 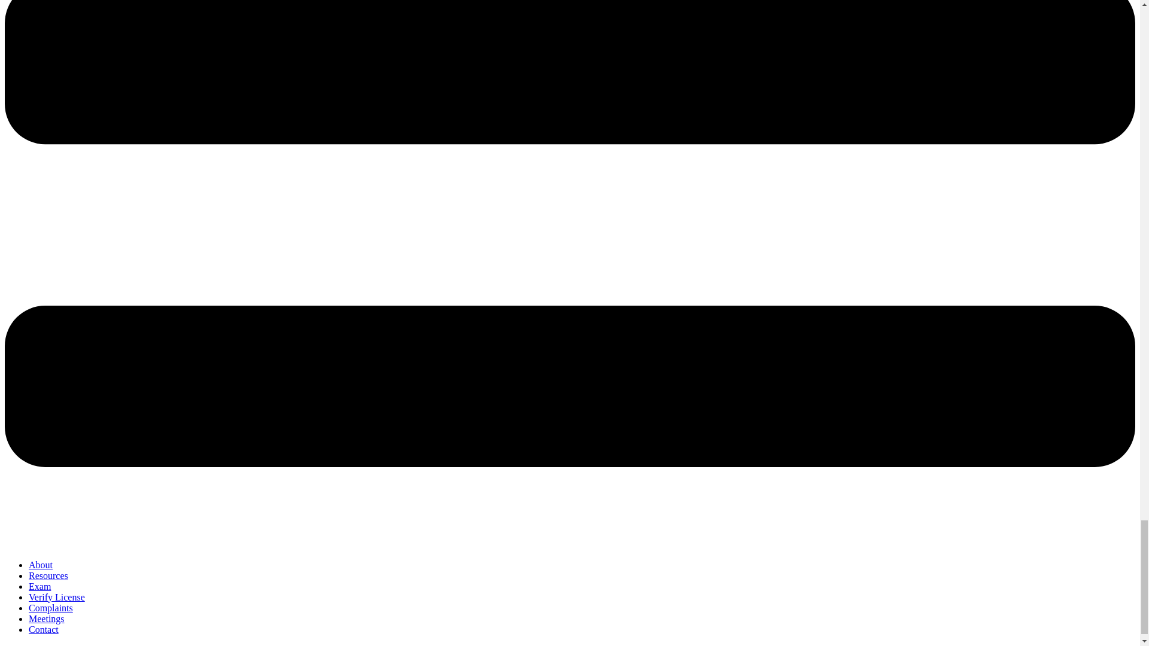 I want to click on Meetings, so click(x=47, y=618).